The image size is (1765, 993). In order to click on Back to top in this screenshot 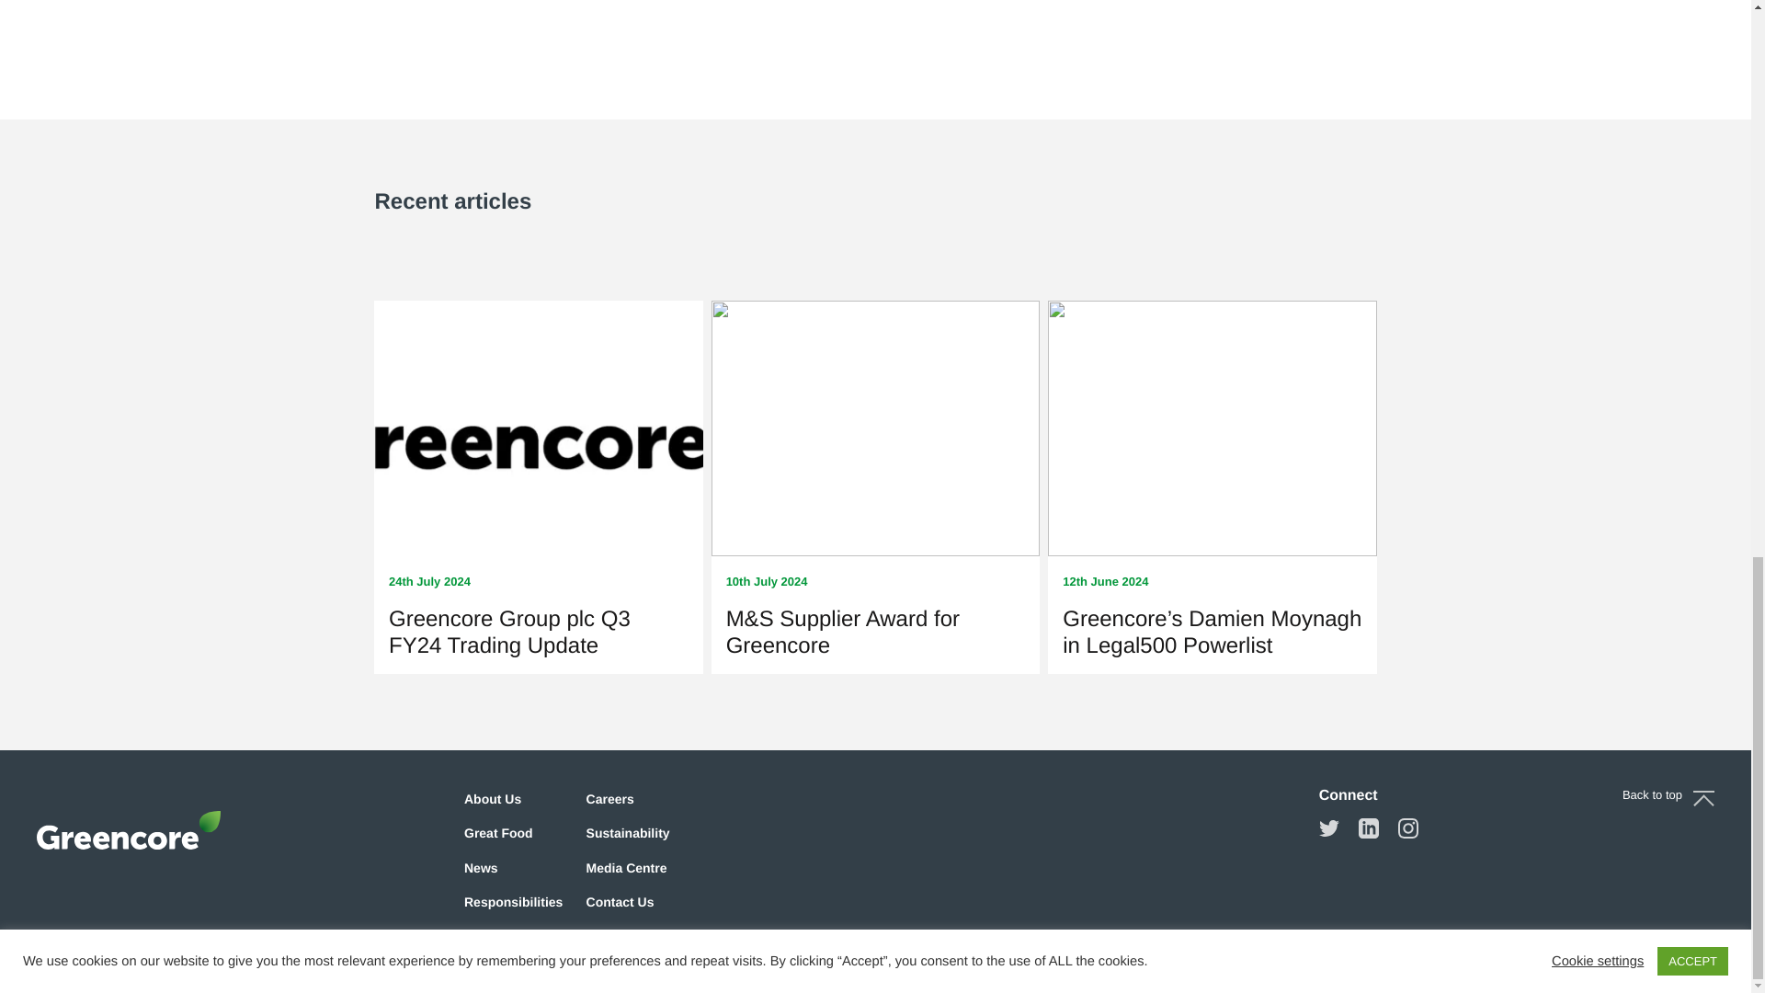, I will do `click(1668, 794)`.